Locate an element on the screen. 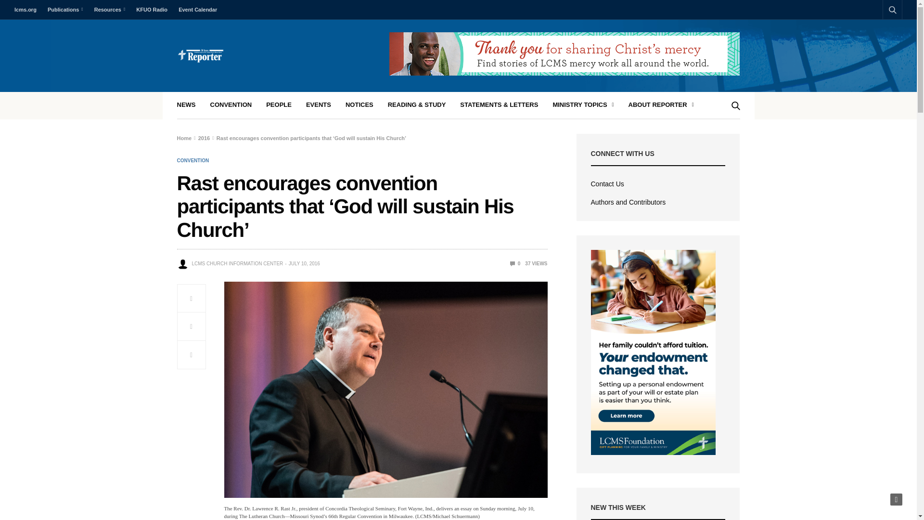 The width and height of the screenshot is (924, 520). lcms.org is located at coordinates (28, 10).